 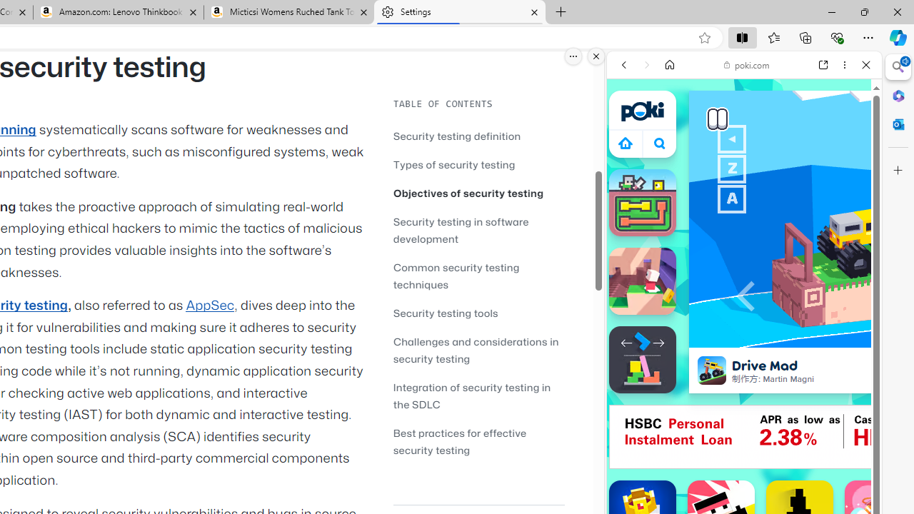 What do you see at coordinates (747, 64) in the screenshot?
I see `poki.com` at bounding box center [747, 64].